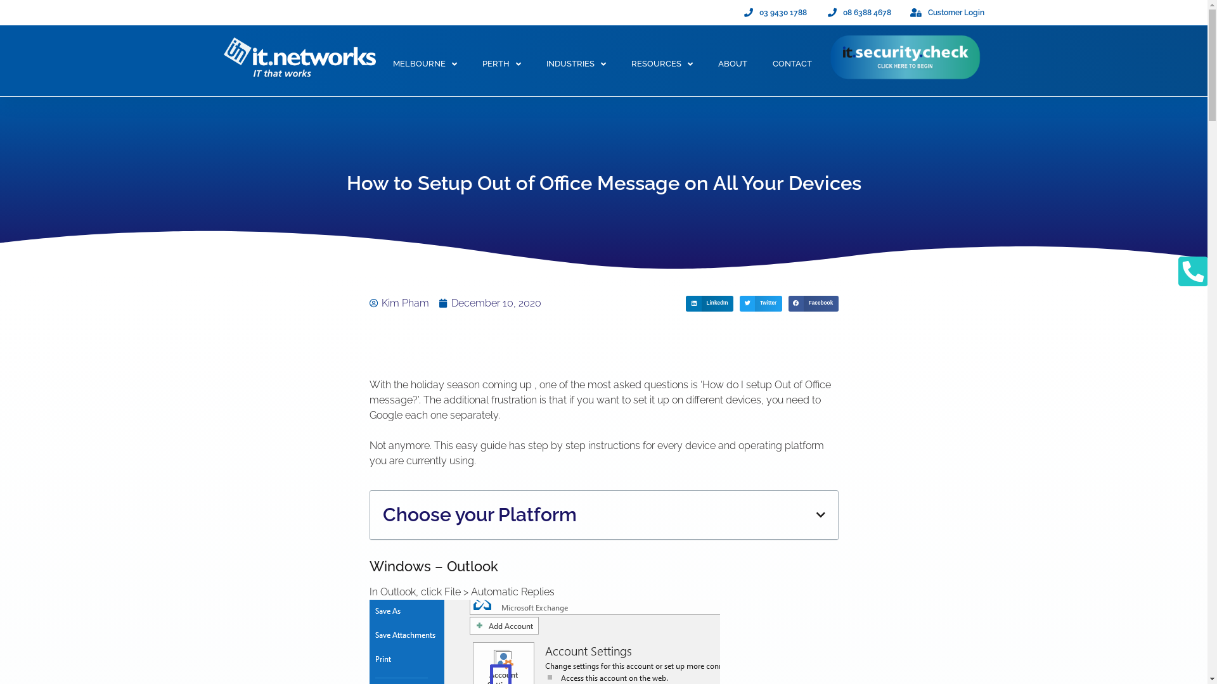 The image size is (1217, 684). I want to click on ABOUT, so click(733, 63).